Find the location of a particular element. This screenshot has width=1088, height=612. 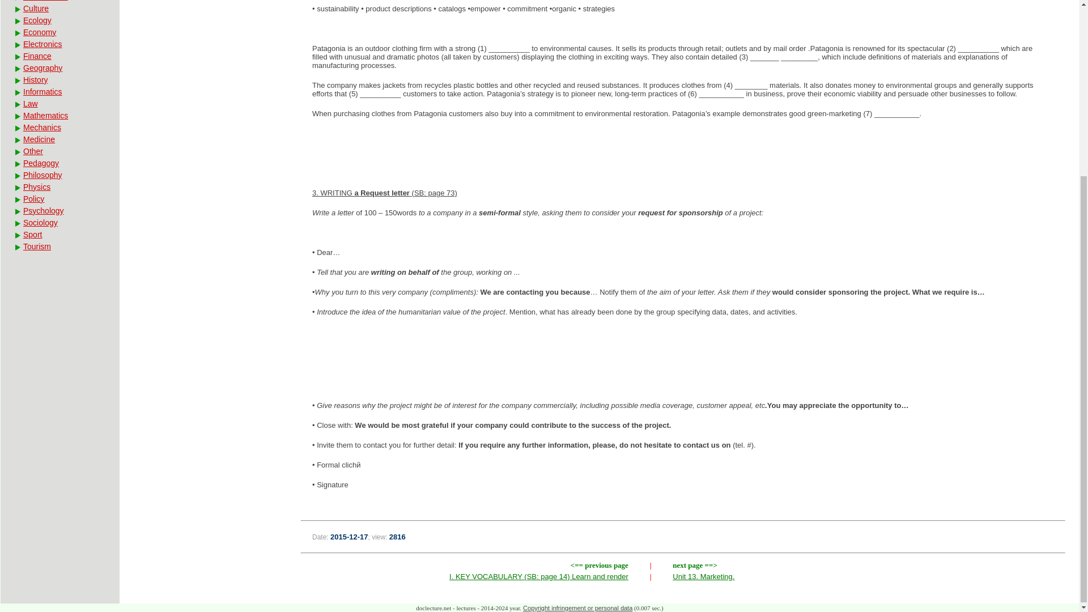

Pedagogy is located at coordinates (59, 163).